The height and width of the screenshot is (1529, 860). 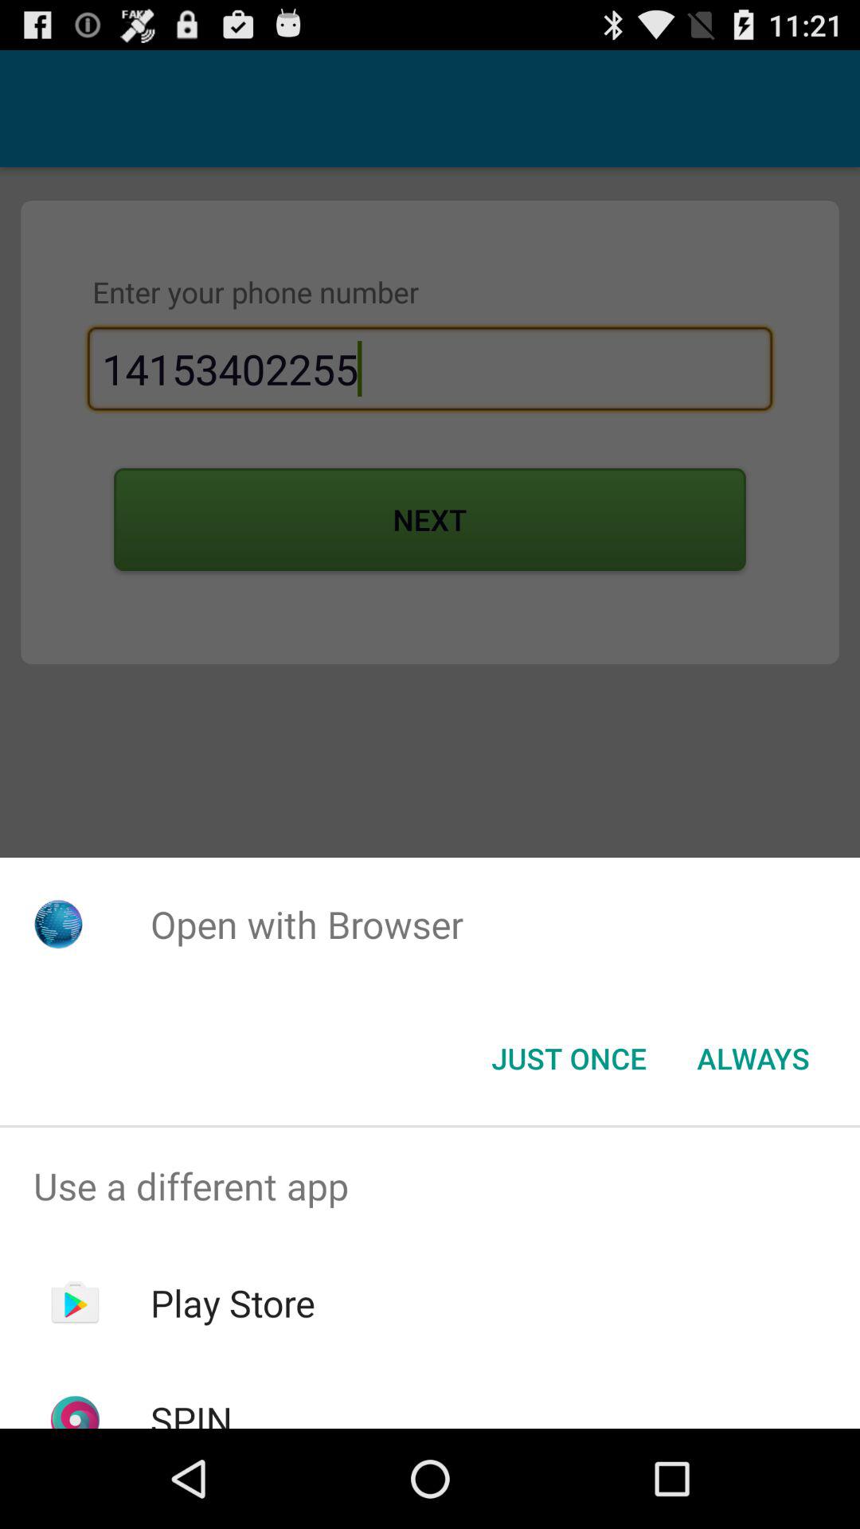 I want to click on open icon below the open with browser icon, so click(x=569, y=1058).